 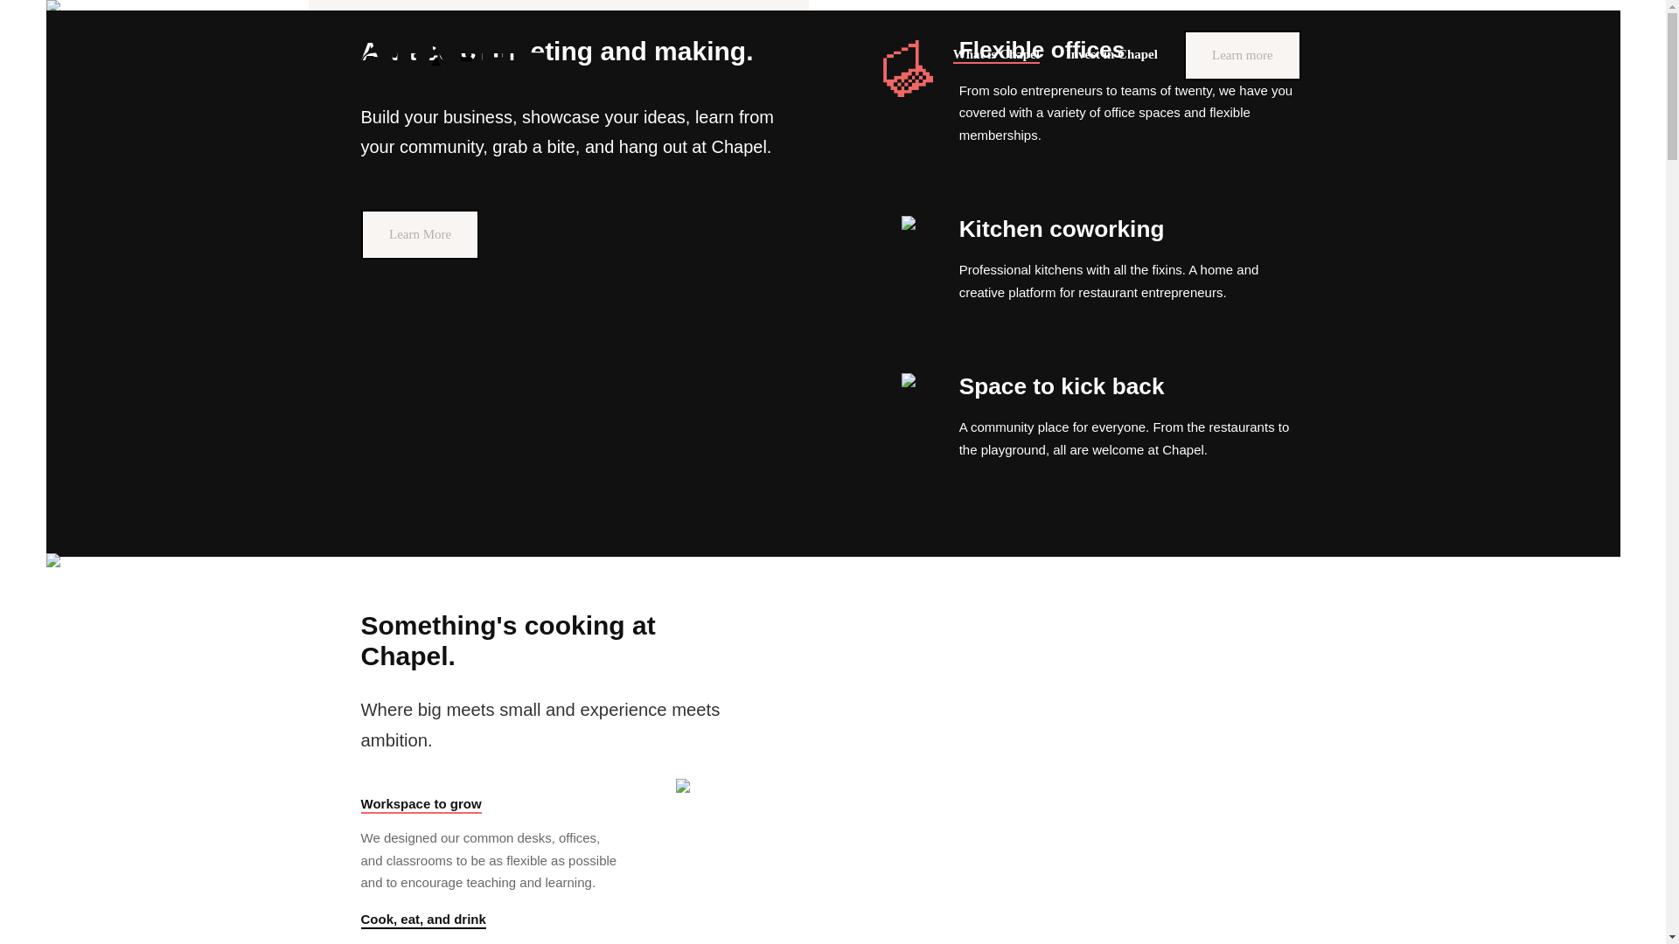 I want to click on Learn more, so click(x=421, y=432).